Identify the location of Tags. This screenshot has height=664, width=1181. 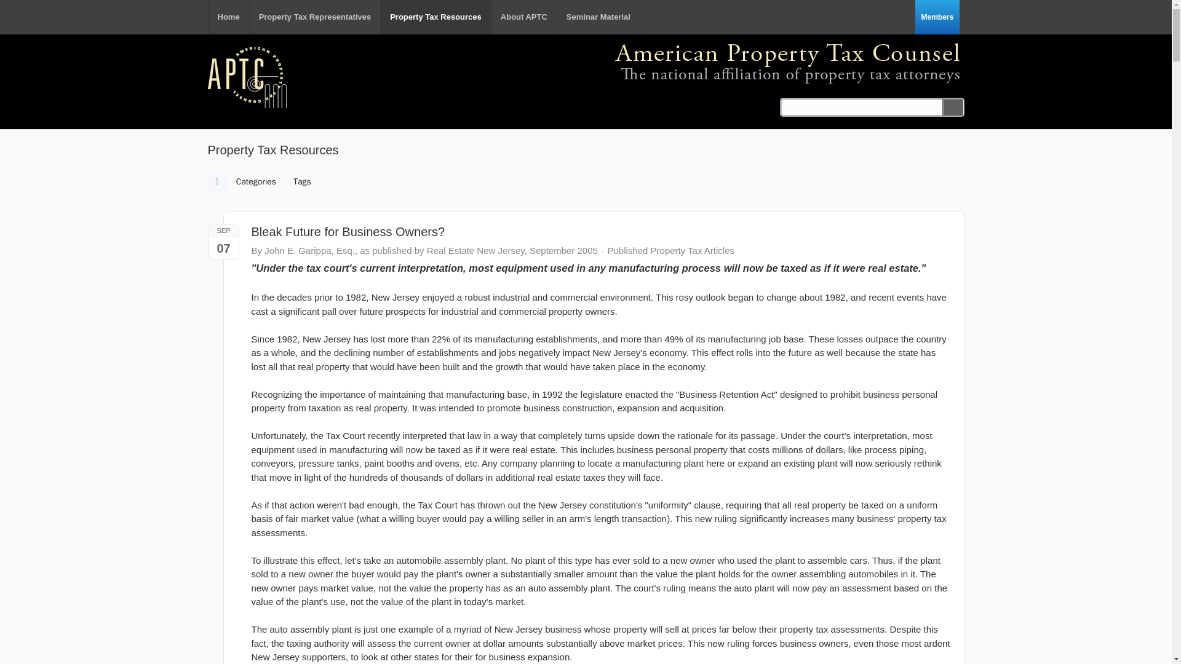
(302, 181).